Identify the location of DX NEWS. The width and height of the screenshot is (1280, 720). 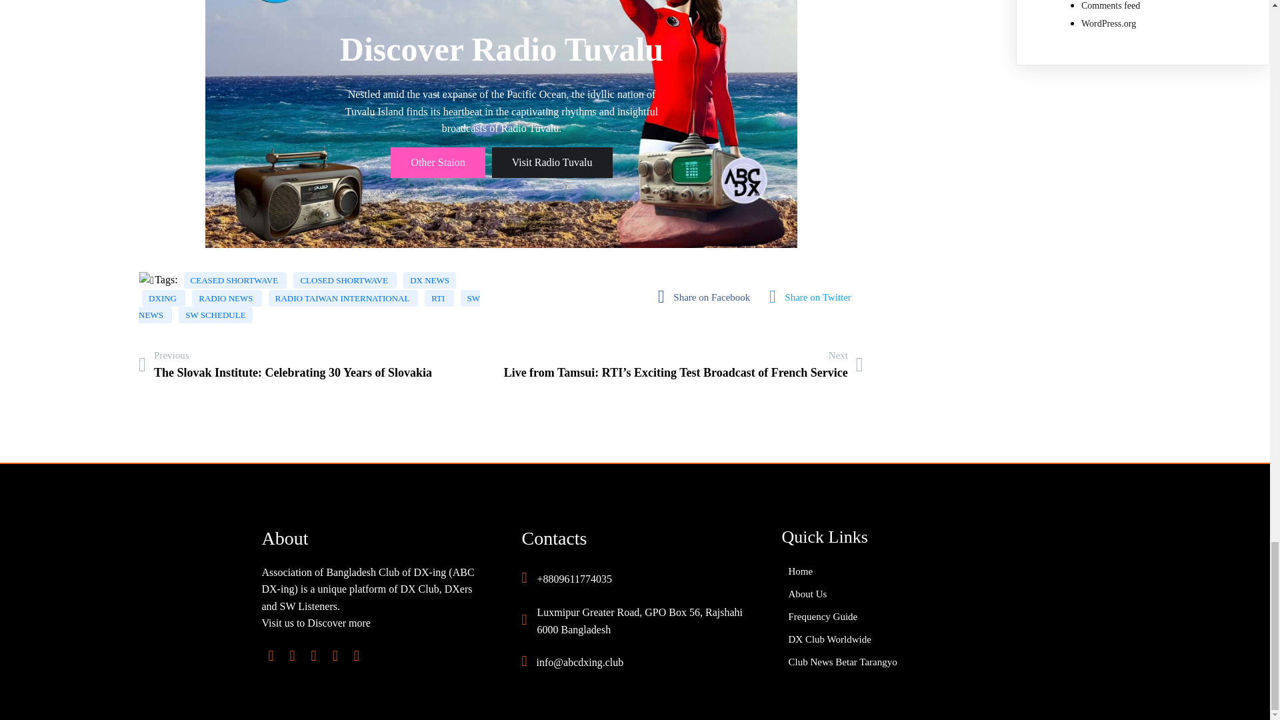
(429, 280).